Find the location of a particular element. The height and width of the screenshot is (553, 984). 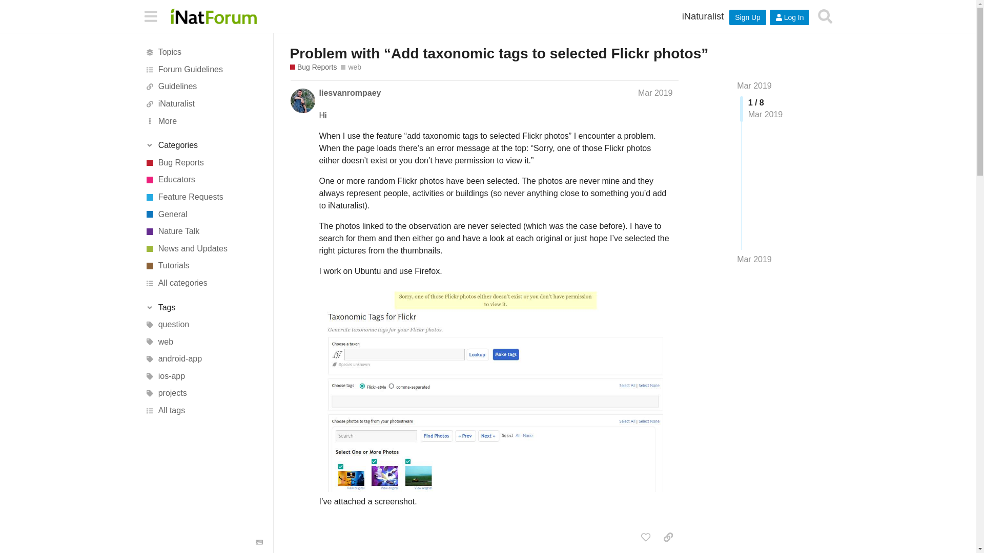

android-app is located at coordinates (203, 359).